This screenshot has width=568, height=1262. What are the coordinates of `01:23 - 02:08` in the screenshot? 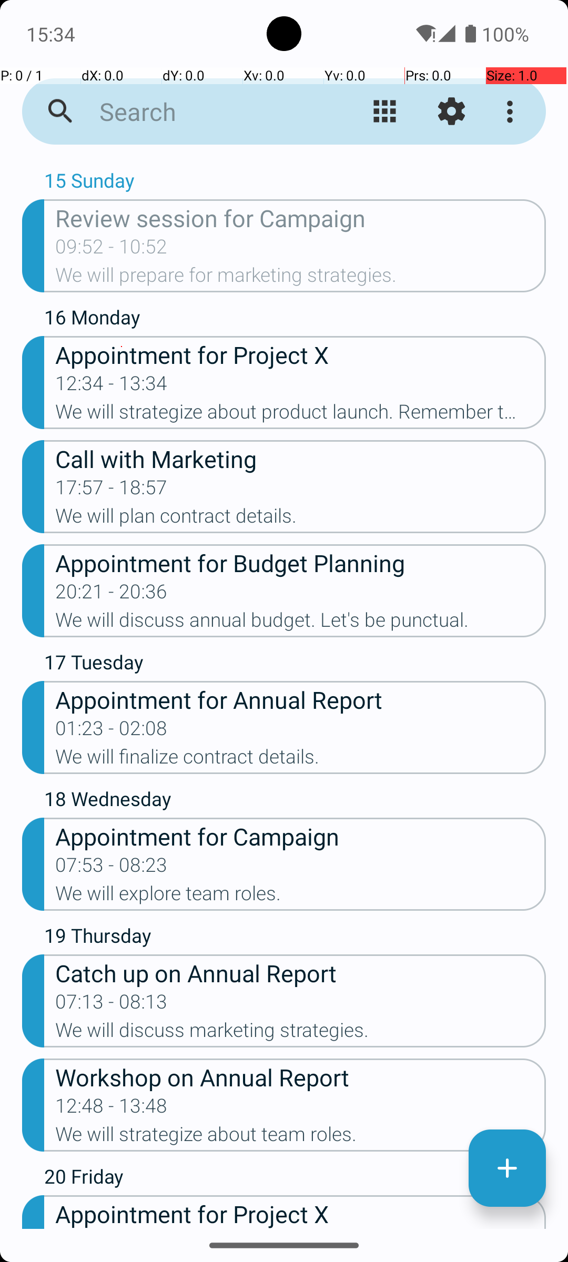 It's located at (111, 731).